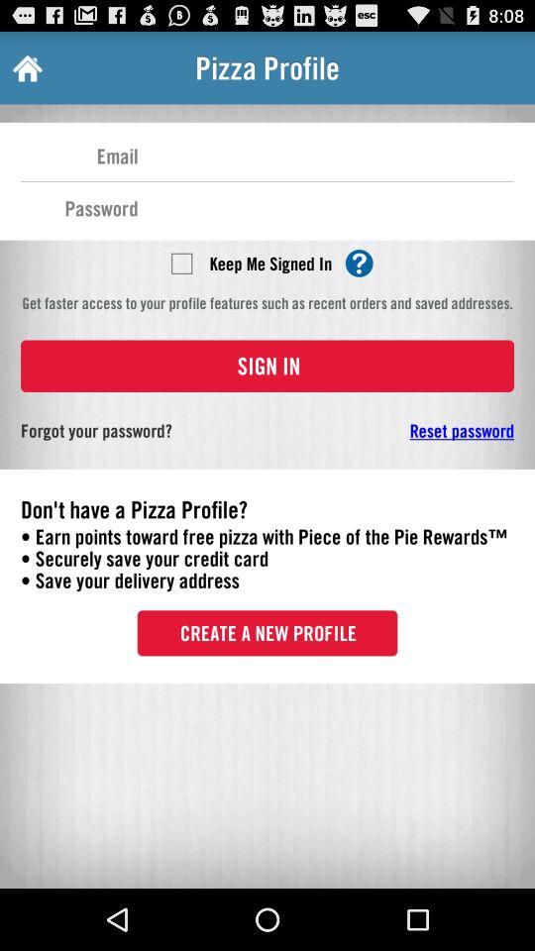 This screenshot has width=535, height=951. I want to click on enter email address, so click(326, 155).